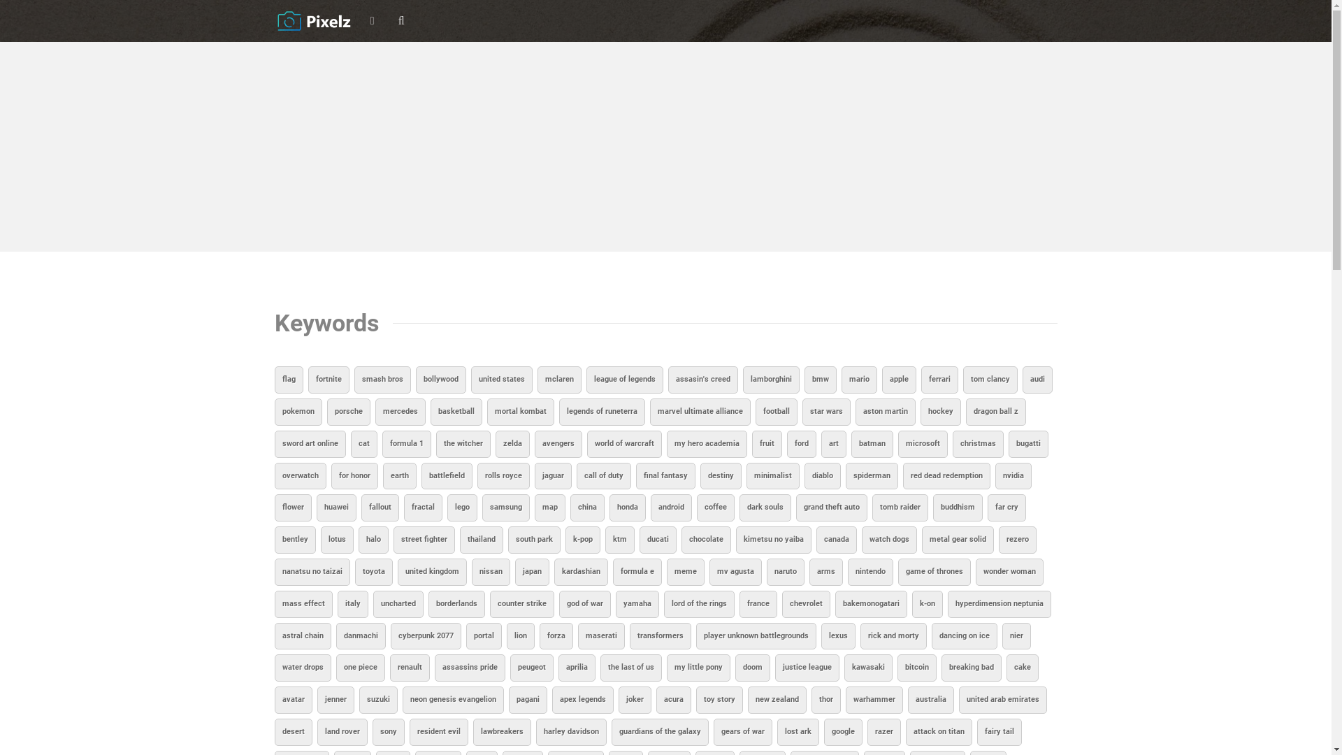 Image resolution: width=1342 pixels, height=755 pixels. What do you see at coordinates (996, 412) in the screenshot?
I see `dragon ball z` at bounding box center [996, 412].